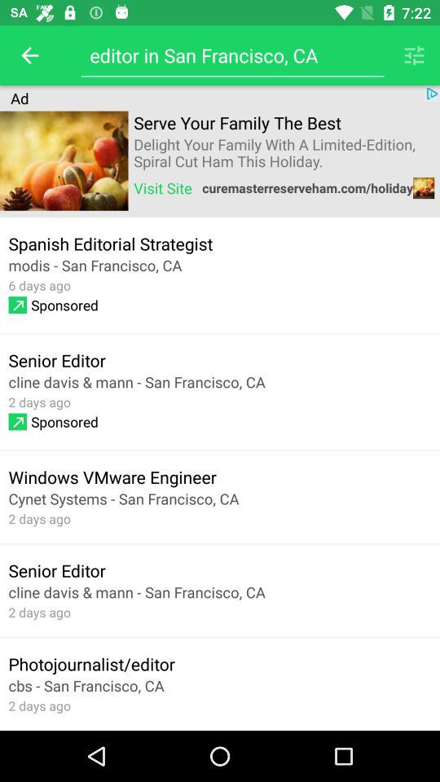  Describe the element at coordinates (163, 187) in the screenshot. I see `choose the visit site` at that location.